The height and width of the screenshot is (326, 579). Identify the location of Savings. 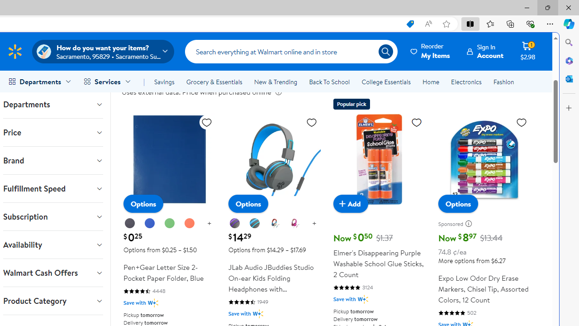
(164, 81).